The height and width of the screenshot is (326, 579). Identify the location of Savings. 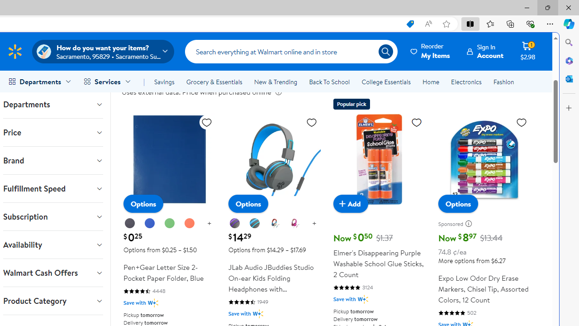
(164, 81).